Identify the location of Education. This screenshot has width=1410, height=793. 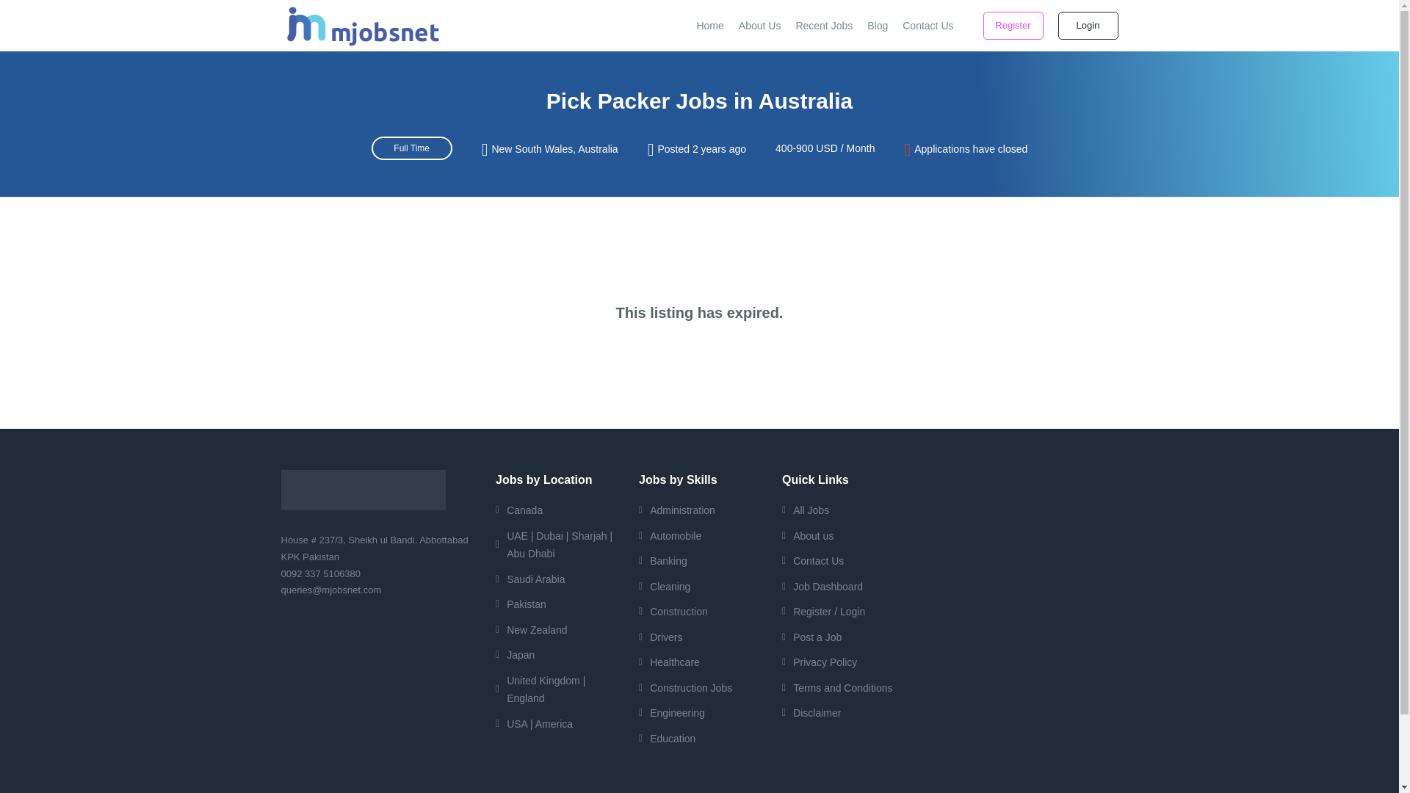
(705, 739).